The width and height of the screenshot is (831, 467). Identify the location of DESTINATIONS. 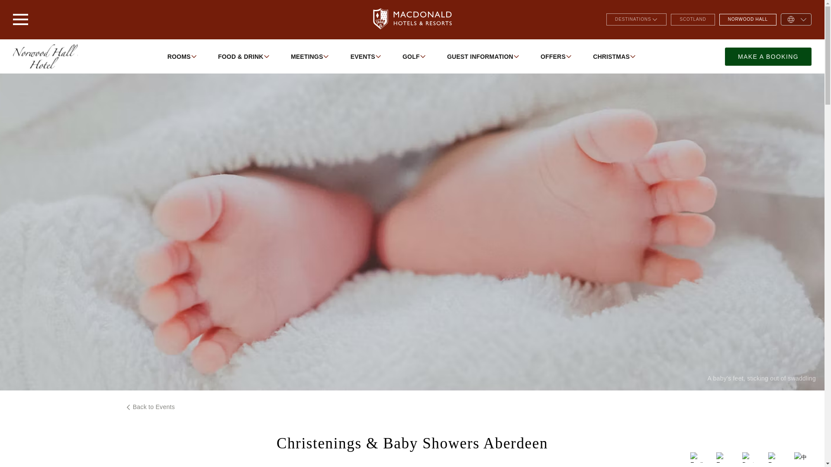
(636, 19).